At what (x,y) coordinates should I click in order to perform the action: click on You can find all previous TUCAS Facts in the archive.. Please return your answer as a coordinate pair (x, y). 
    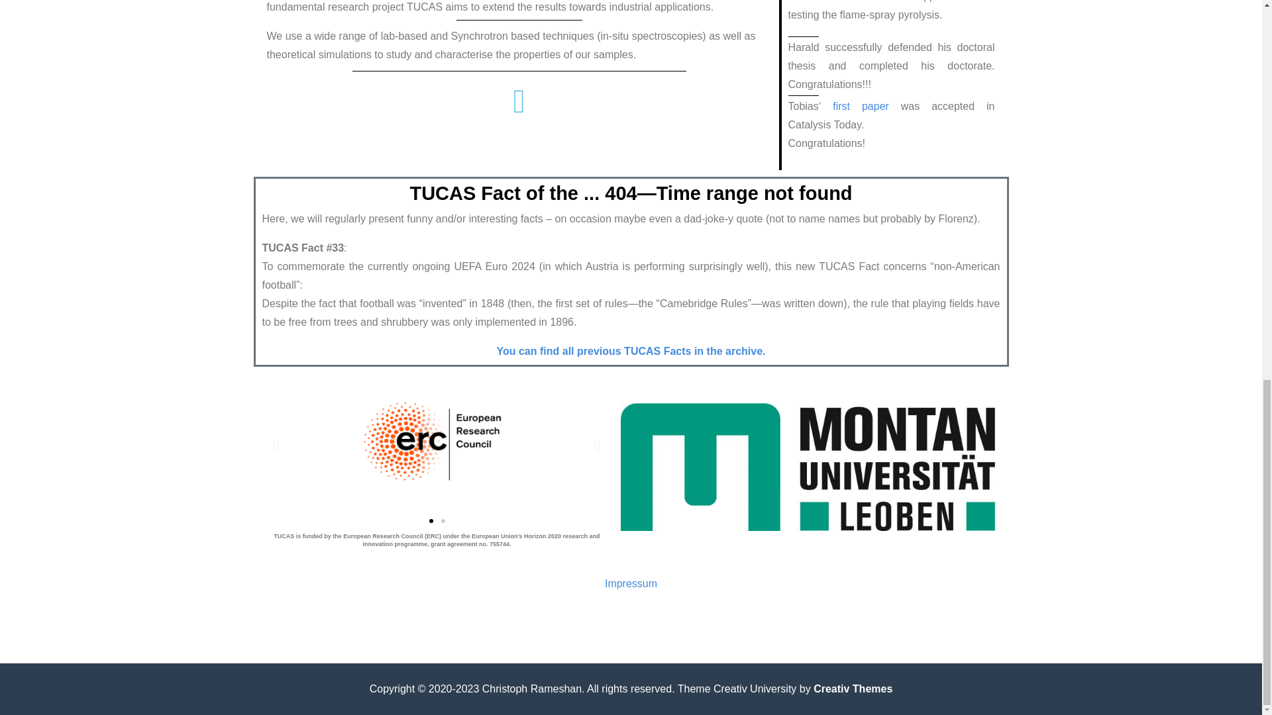
    Looking at the image, I should click on (631, 351).